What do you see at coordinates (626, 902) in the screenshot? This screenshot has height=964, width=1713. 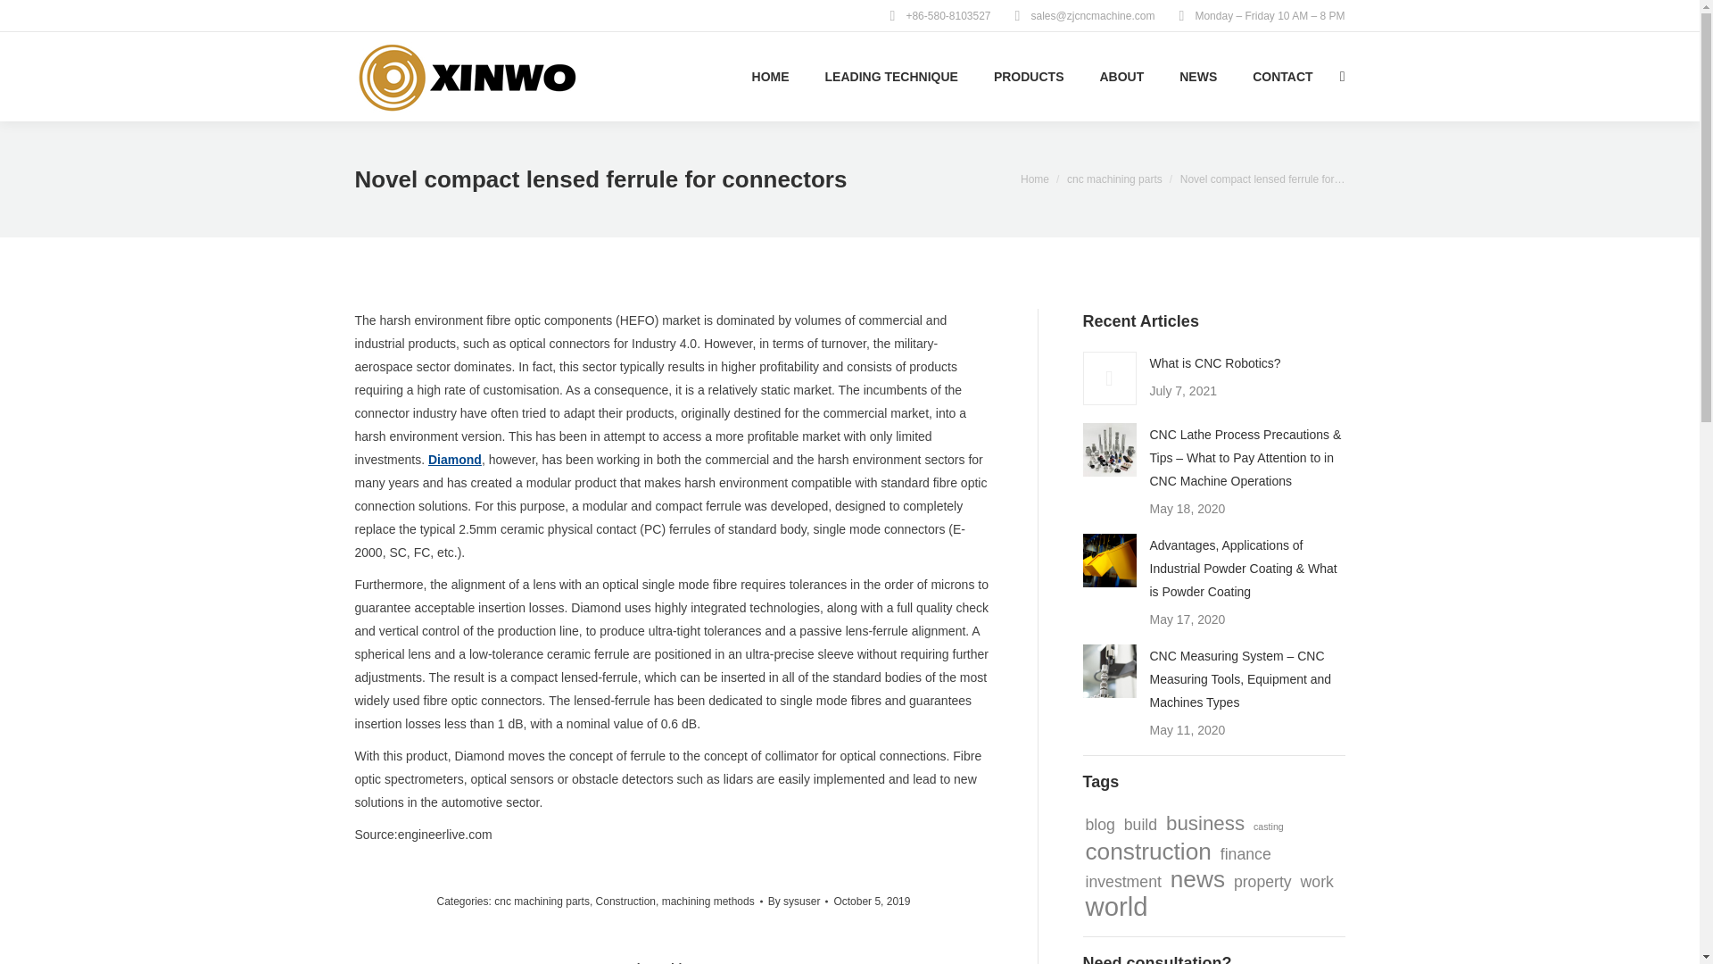 I see `Construction` at bounding box center [626, 902].